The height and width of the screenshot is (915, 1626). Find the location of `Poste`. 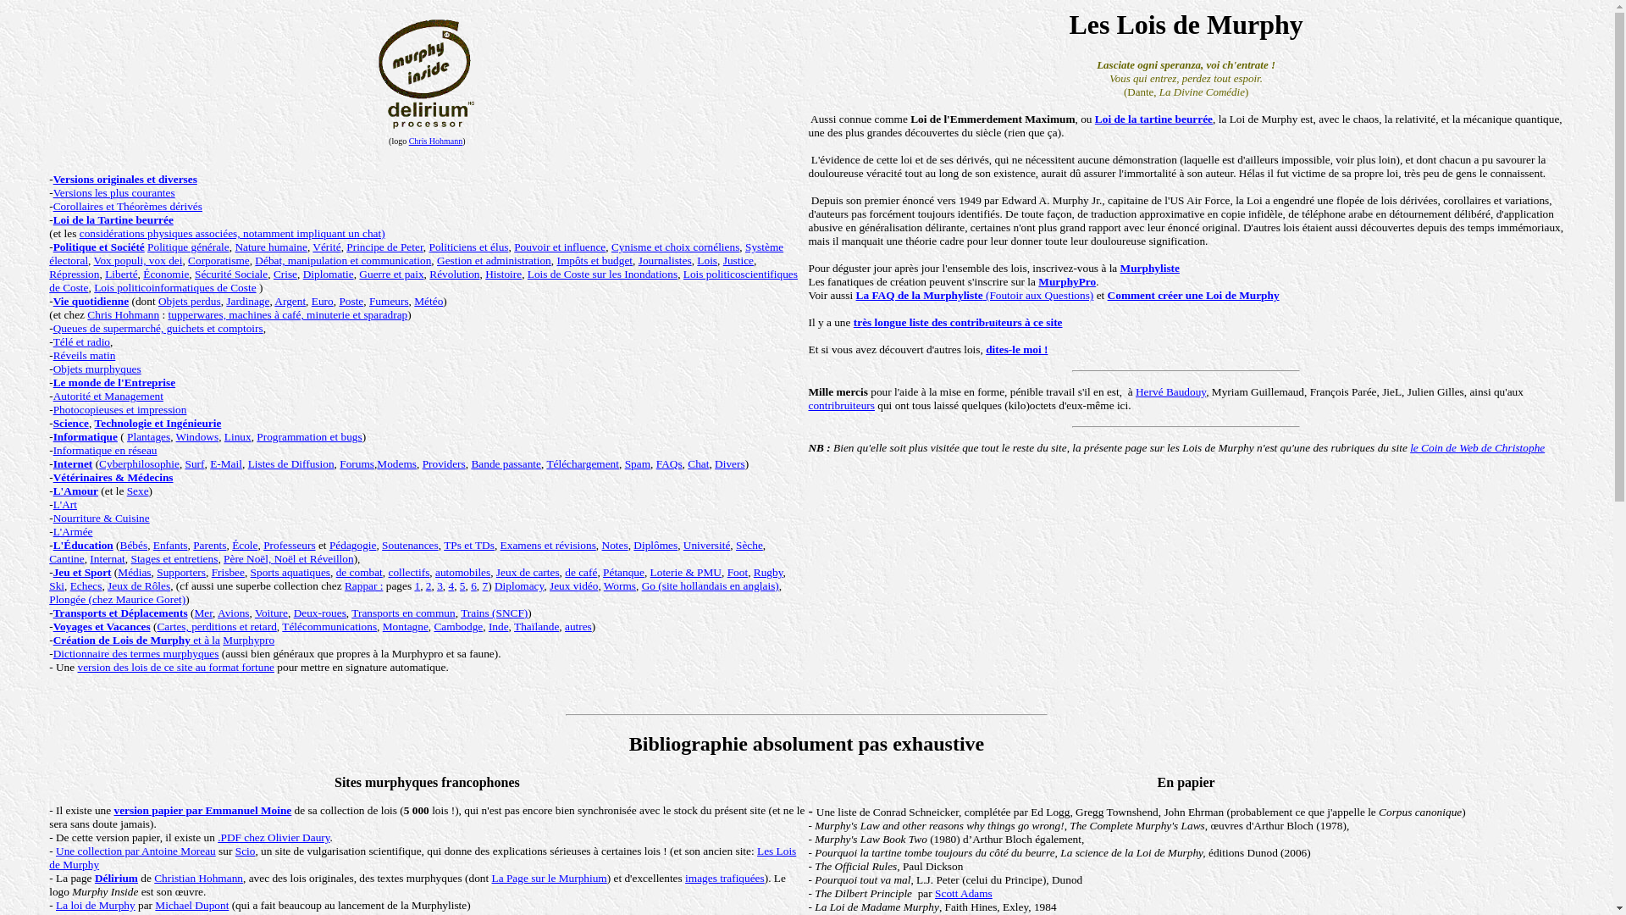

Poste is located at coordinates (351, 302).